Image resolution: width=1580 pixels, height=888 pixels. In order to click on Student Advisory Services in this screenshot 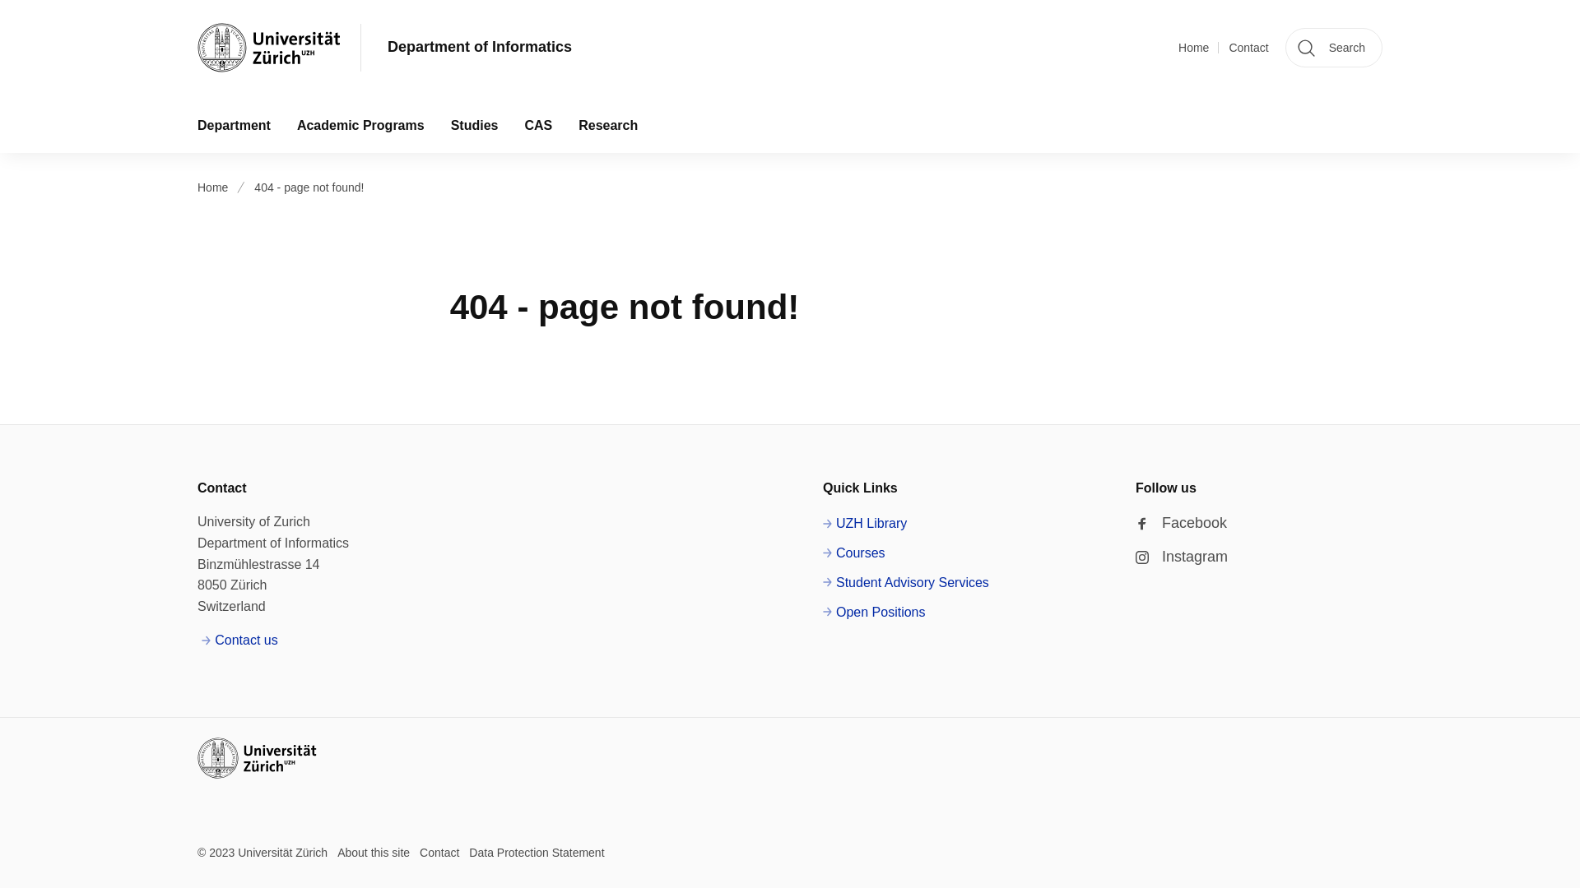, I will do `click(905, 582)`.